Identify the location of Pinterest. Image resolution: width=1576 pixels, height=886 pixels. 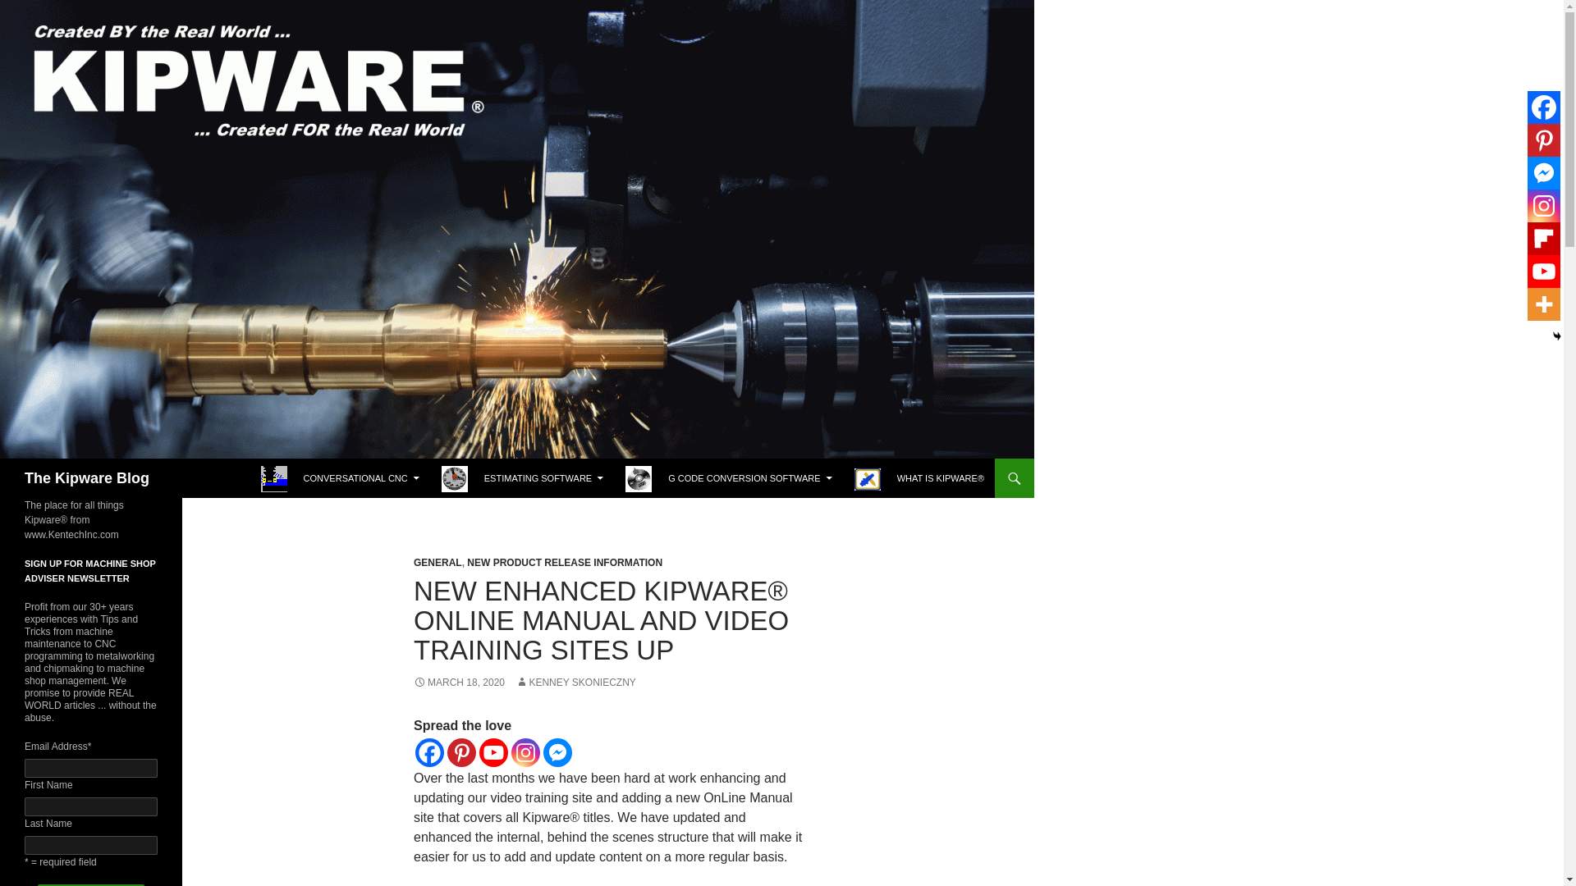
(1543, 140).